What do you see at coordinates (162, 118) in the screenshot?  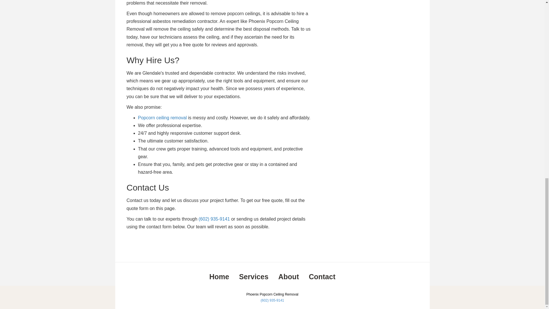 I see `Popcorn ceiling removal` at bounding box center [162, 118].